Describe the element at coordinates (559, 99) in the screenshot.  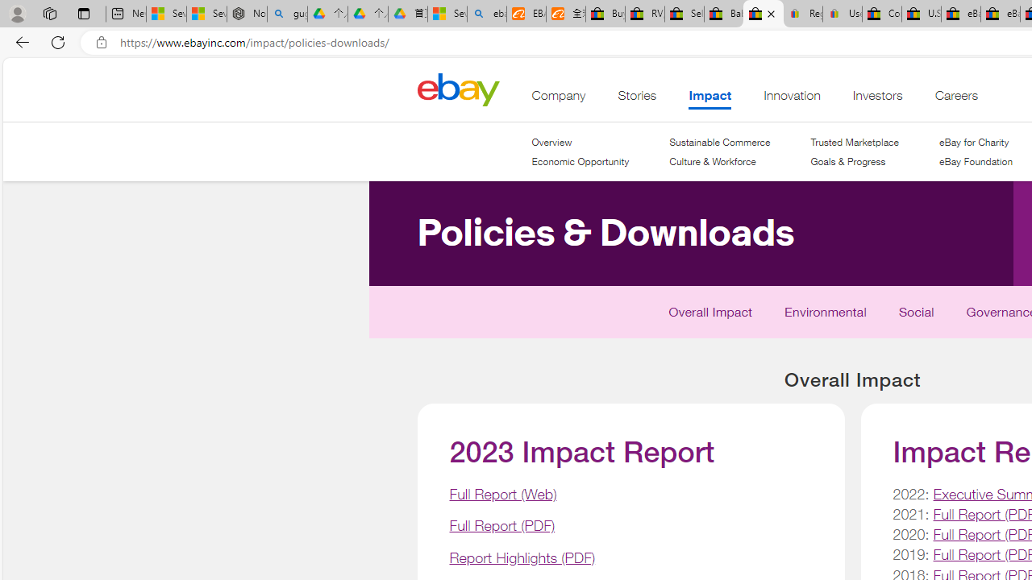
I see `Company` at that location.